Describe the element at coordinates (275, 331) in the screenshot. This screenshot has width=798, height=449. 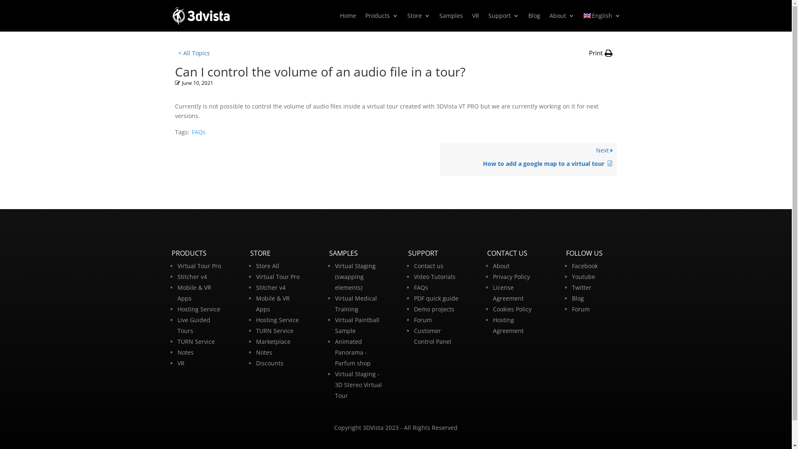
I see `TURN Service` at that location.